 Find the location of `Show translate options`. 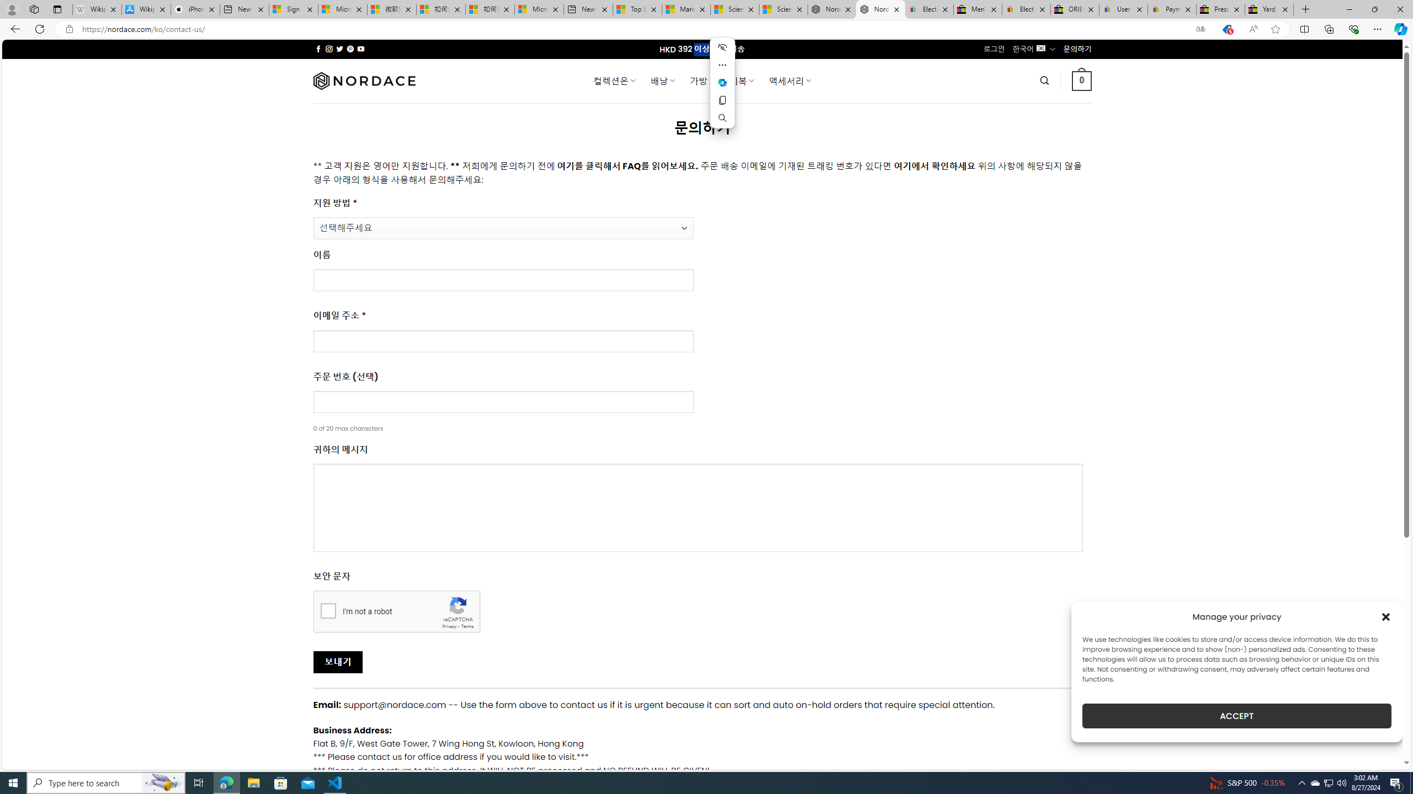

Show translate options is located at coordinates (1200, 29).